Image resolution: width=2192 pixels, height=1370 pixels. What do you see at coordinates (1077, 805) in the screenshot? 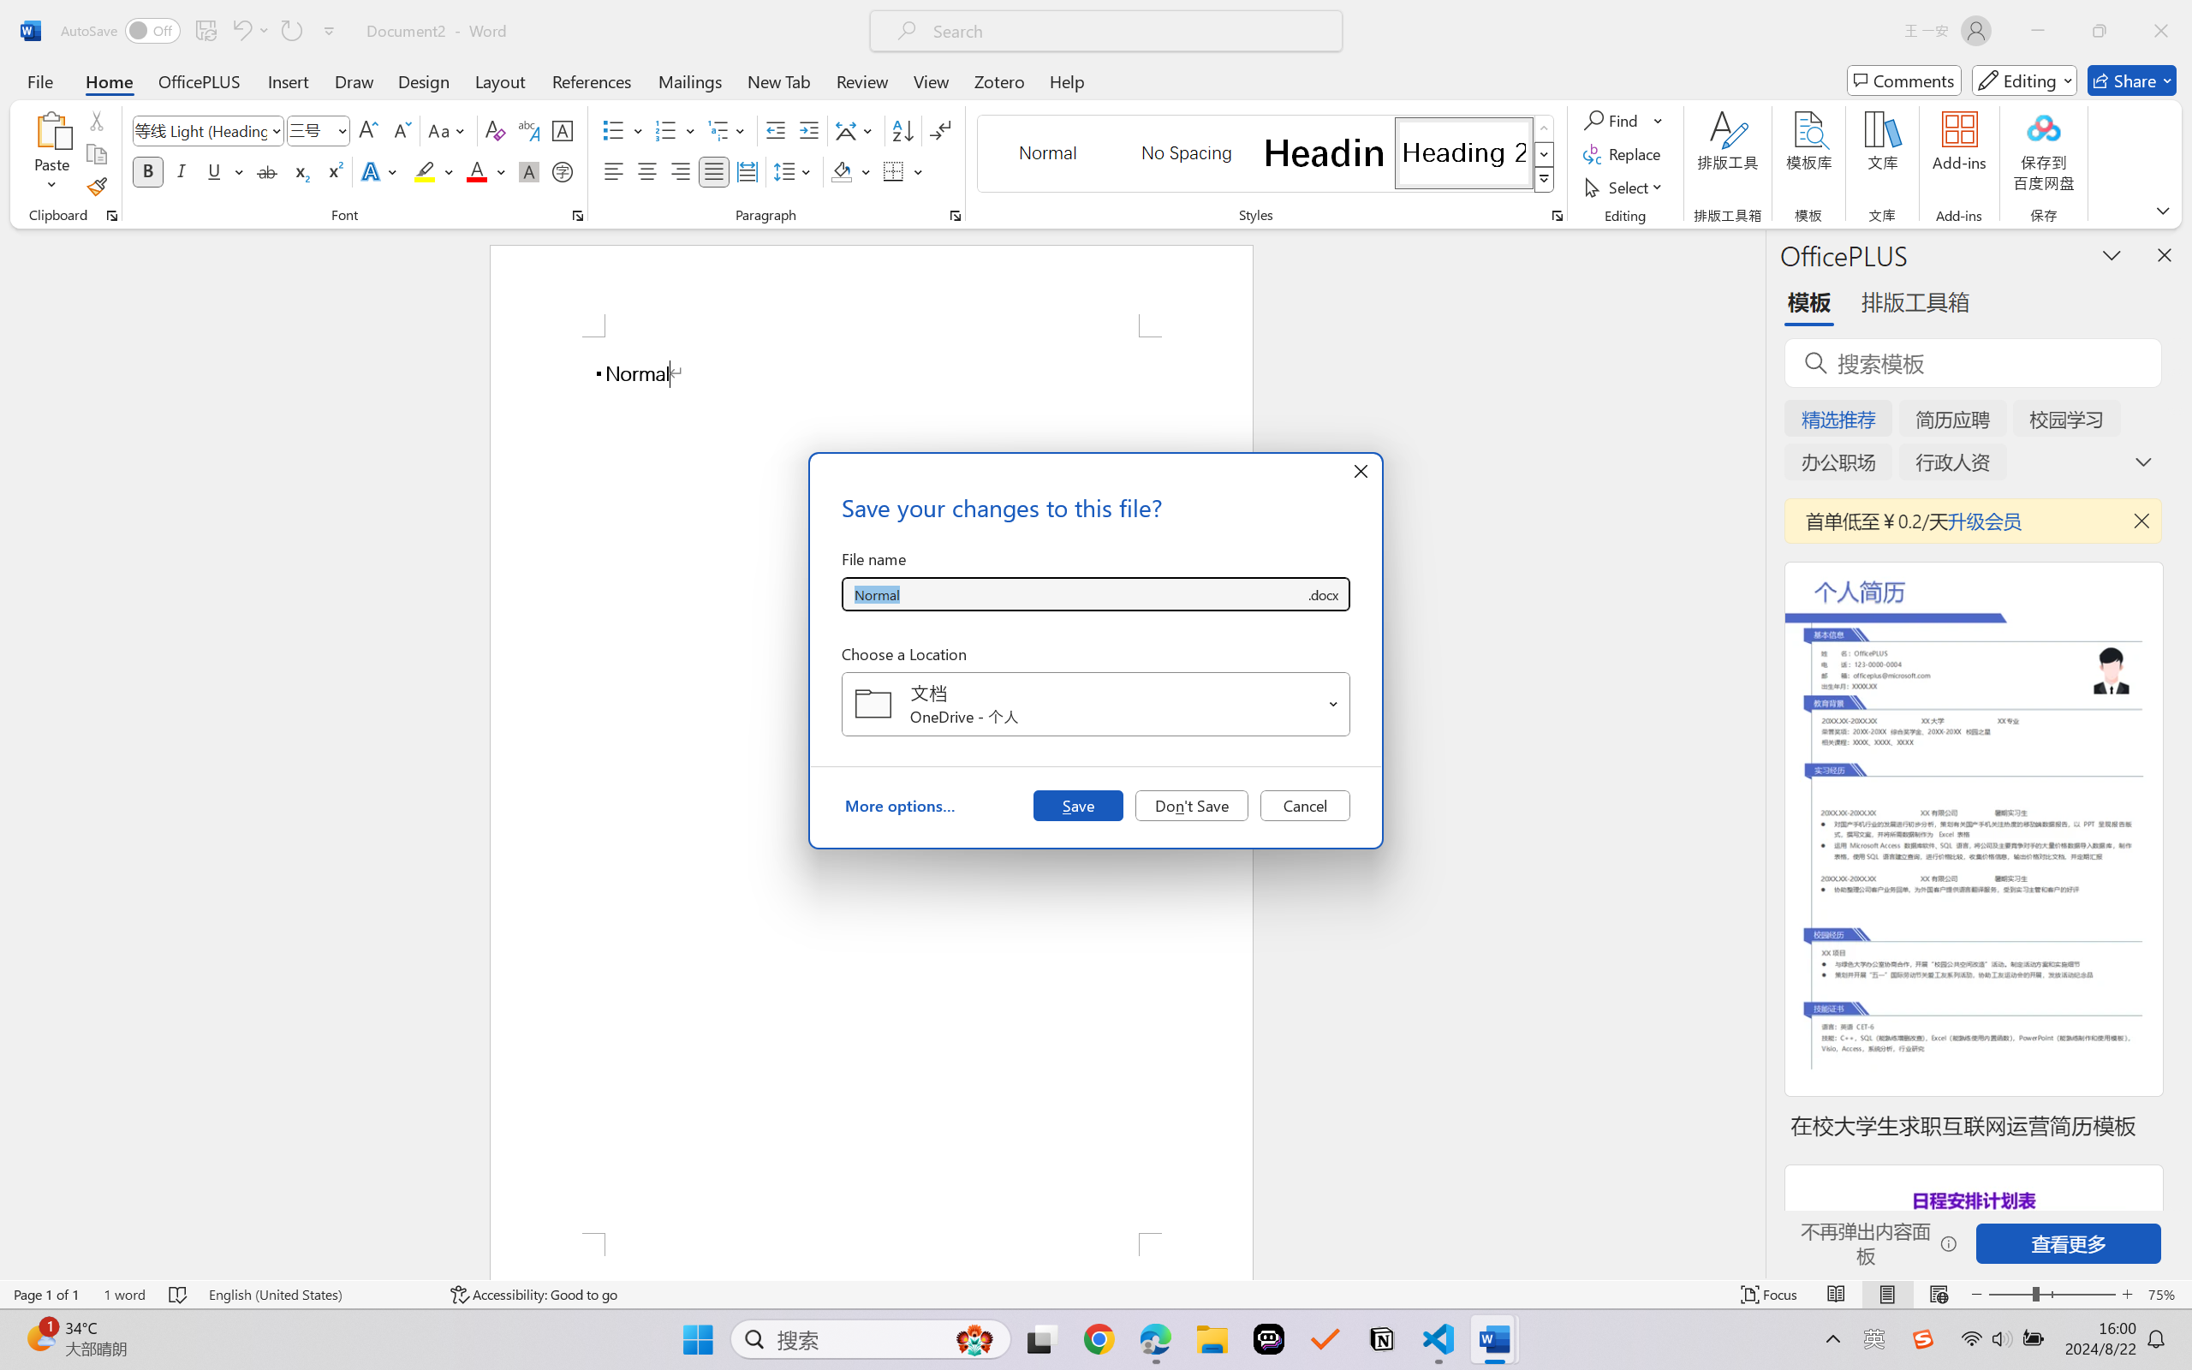
I see `Save` at bounding box center [1077, 805].